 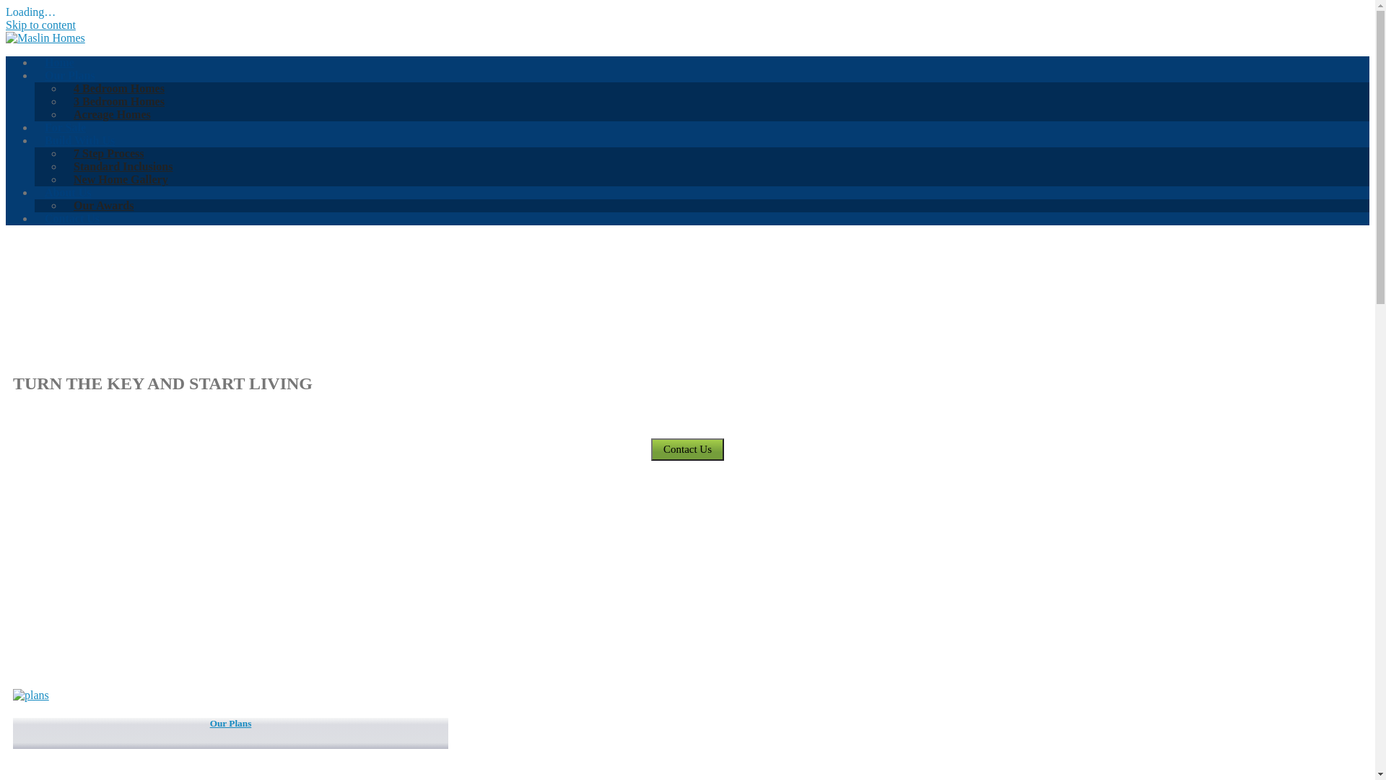 I want to click on For Sale, so click(x=65, y=127).